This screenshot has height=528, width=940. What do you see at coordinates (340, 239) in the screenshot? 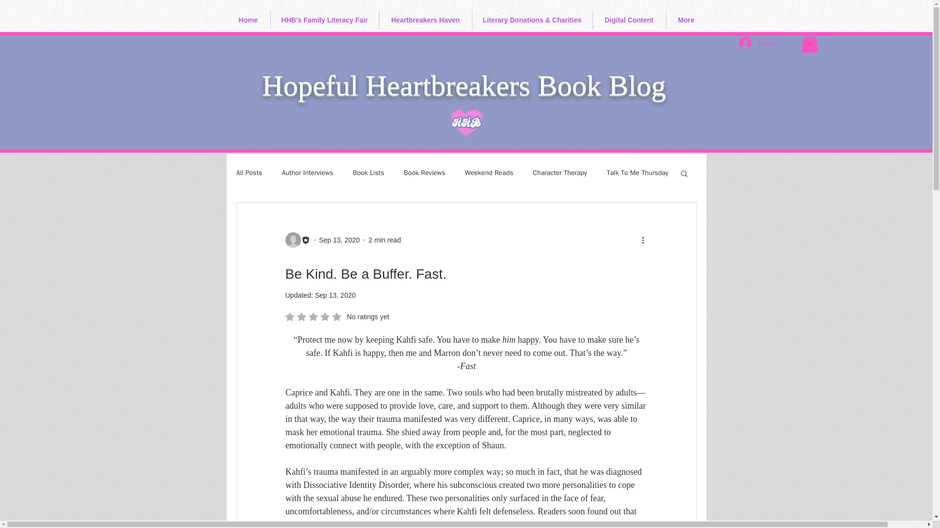
I see `Sep 13, 2020` at bounding box center [340, 239].